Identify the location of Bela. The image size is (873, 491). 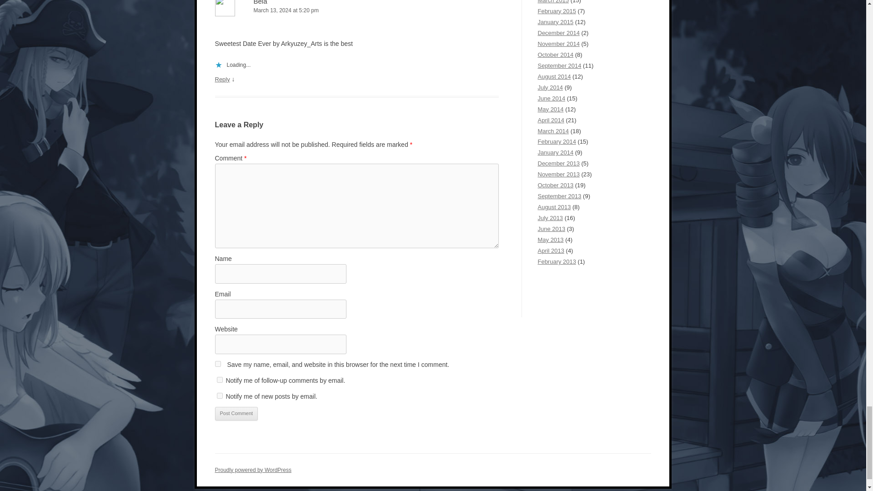
(260, 2).